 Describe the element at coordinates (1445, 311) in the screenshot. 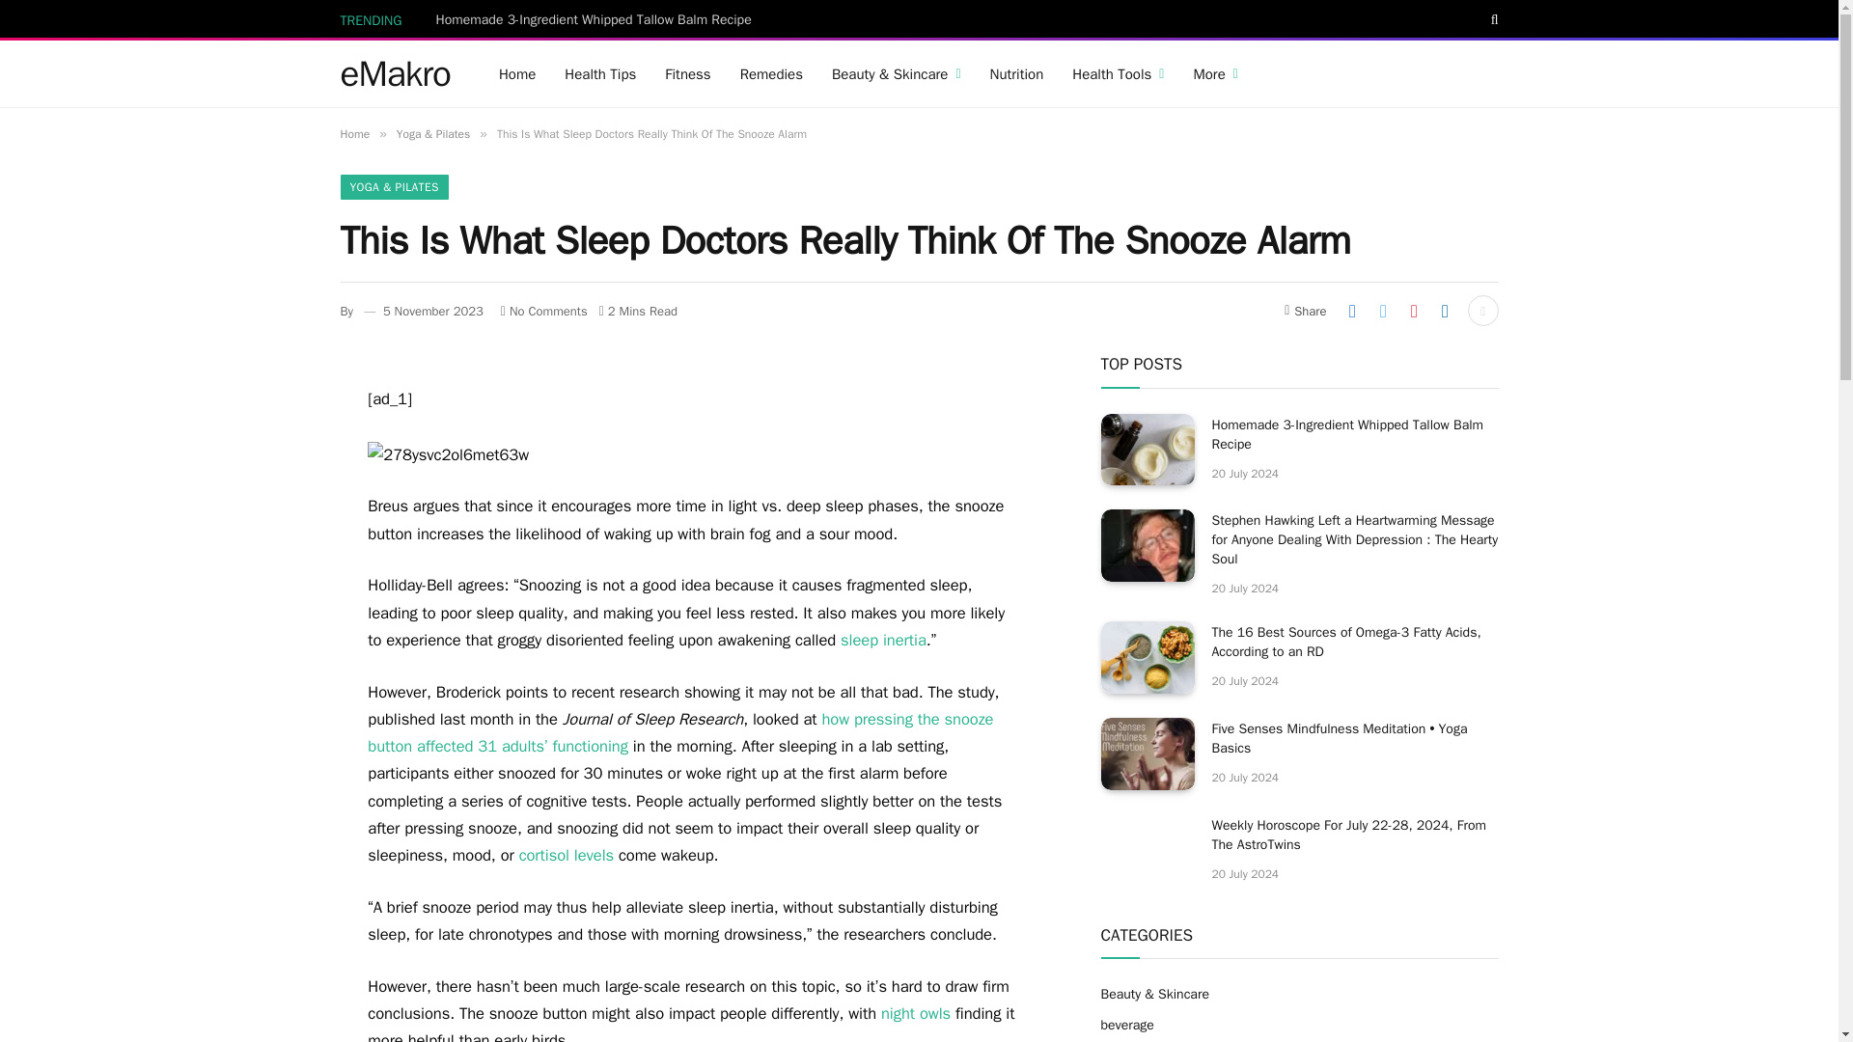

I see `Share on LinkedIn` at that location.